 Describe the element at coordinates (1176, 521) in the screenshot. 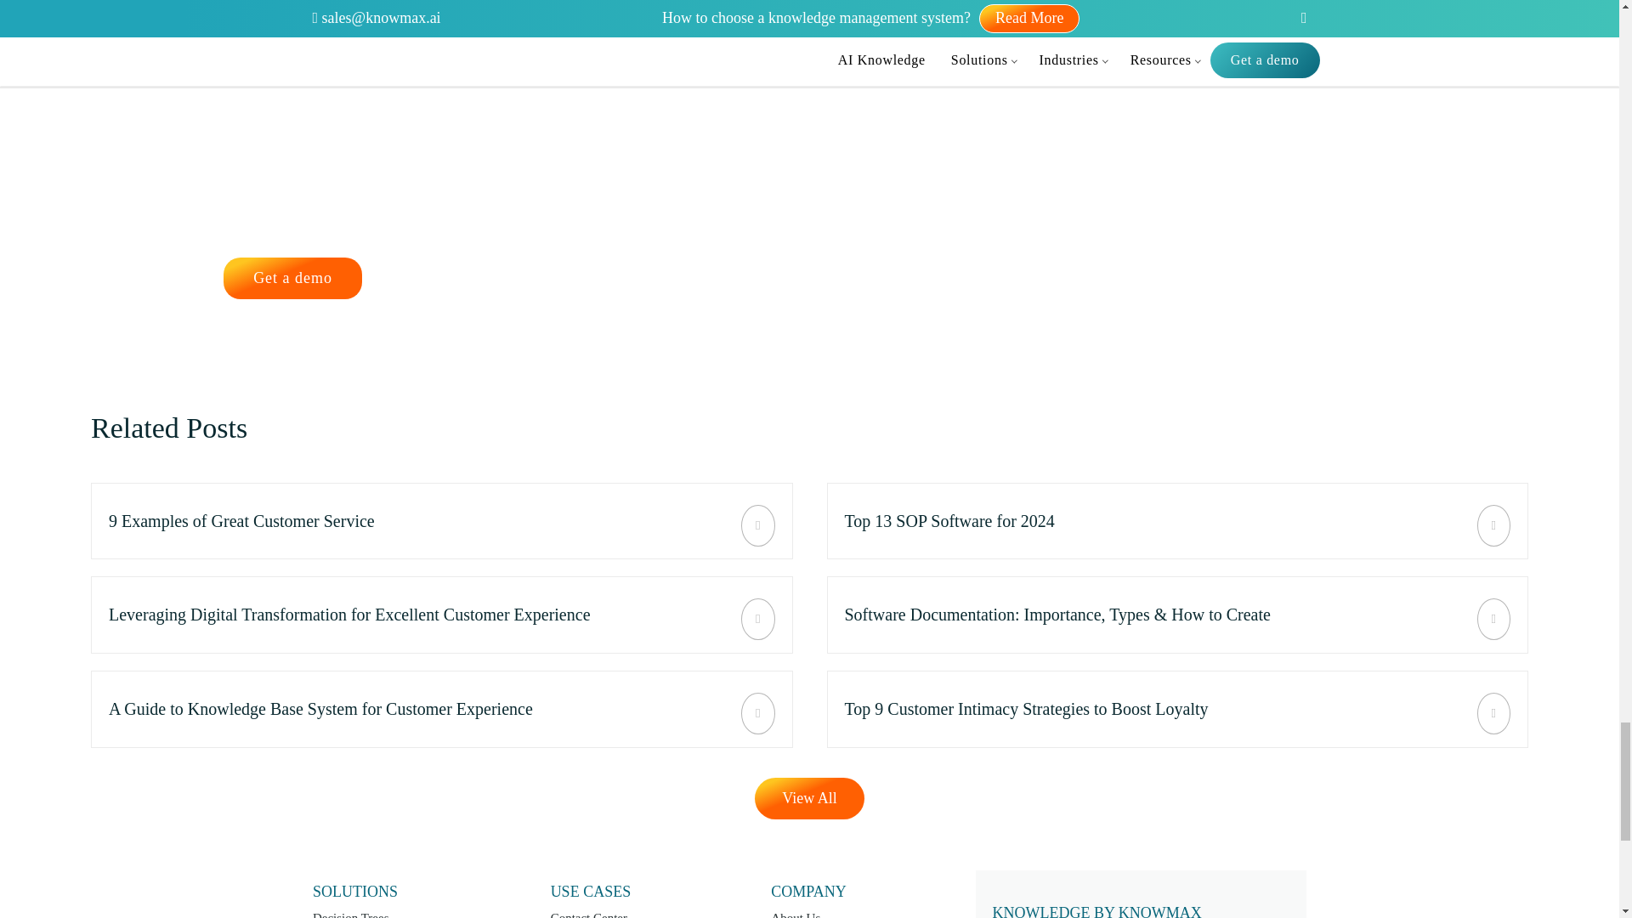

I see `Create interactive customer service scripts with Knowmax` at that location.